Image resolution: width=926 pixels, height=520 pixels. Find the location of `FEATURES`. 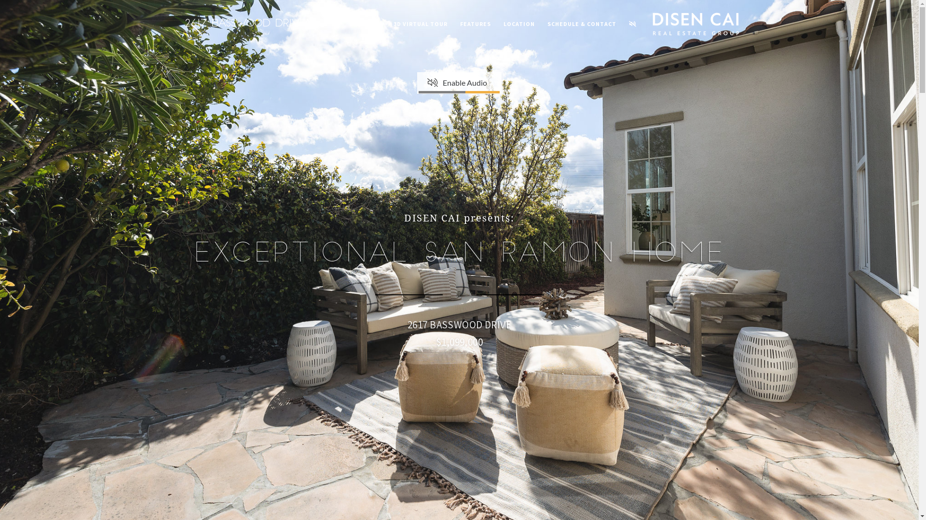

FEATURES is located at coordinates (476, 24).